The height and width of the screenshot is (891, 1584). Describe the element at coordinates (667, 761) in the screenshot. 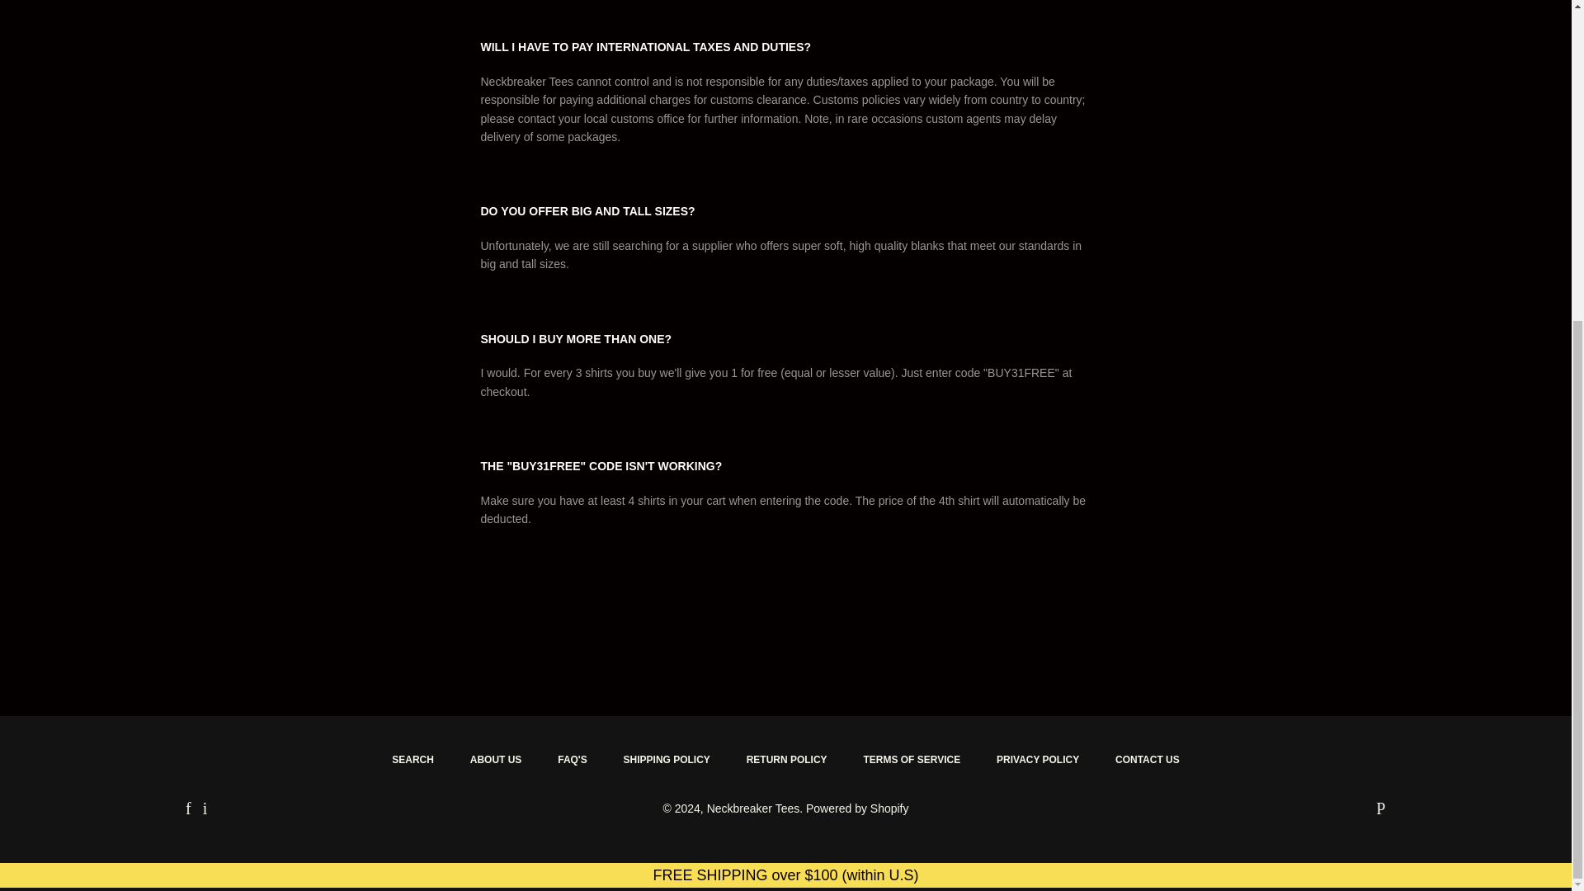

I see `SHIPPING POLICY` at that location.